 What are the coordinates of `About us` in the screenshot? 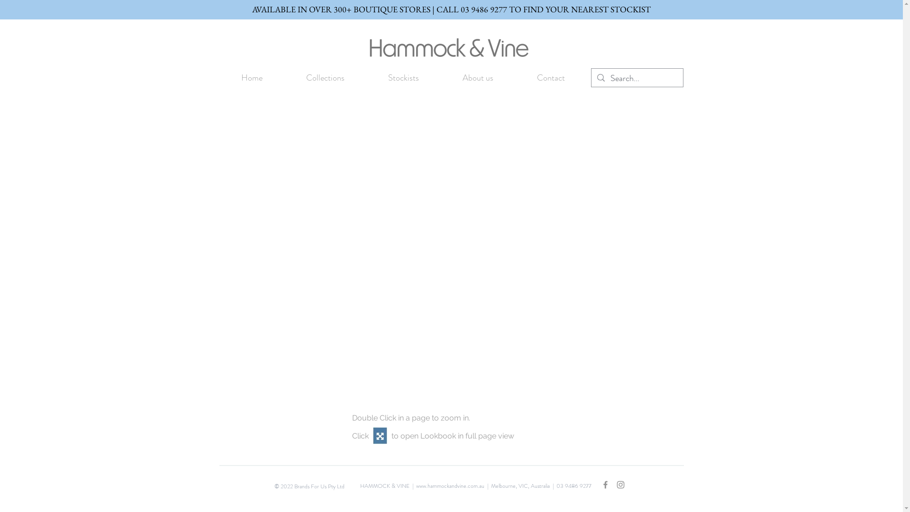 It's located at (478, 78).